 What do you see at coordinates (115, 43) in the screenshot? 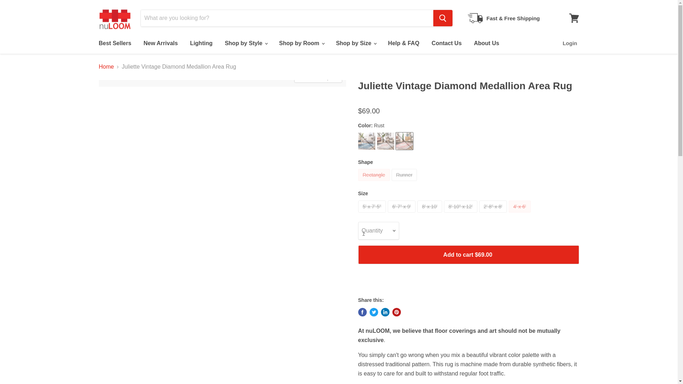
I see `Best Sellers` at bounding box center [115, 43].